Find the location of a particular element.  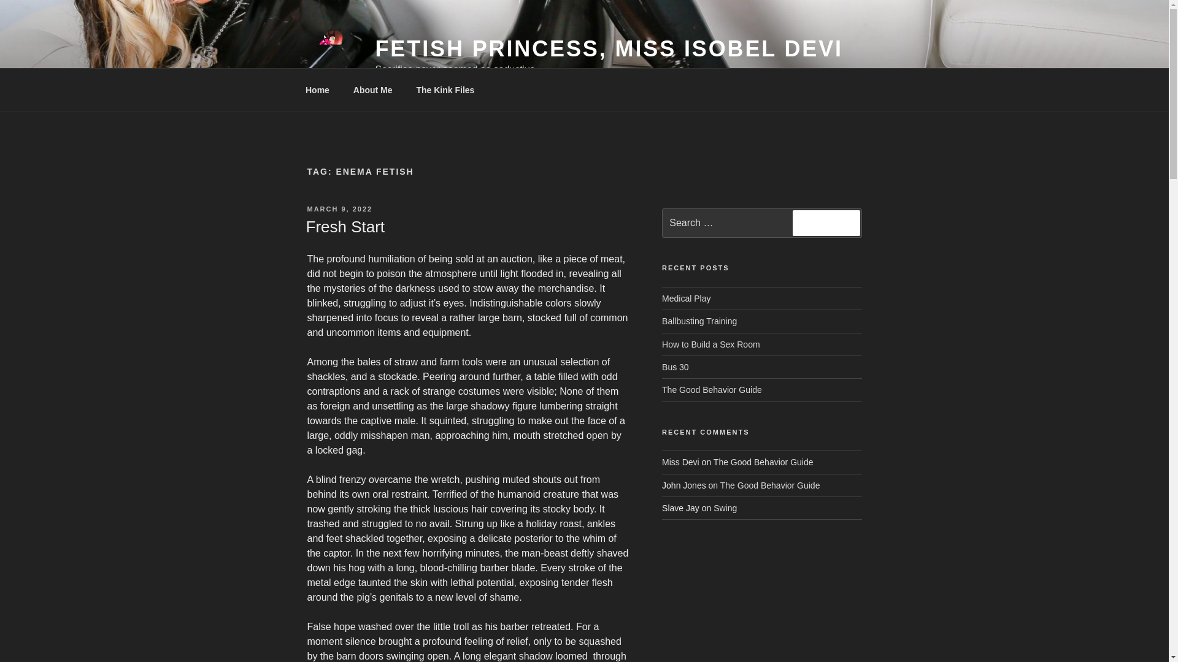

Bus 30 is located at coordinates (676, 367).